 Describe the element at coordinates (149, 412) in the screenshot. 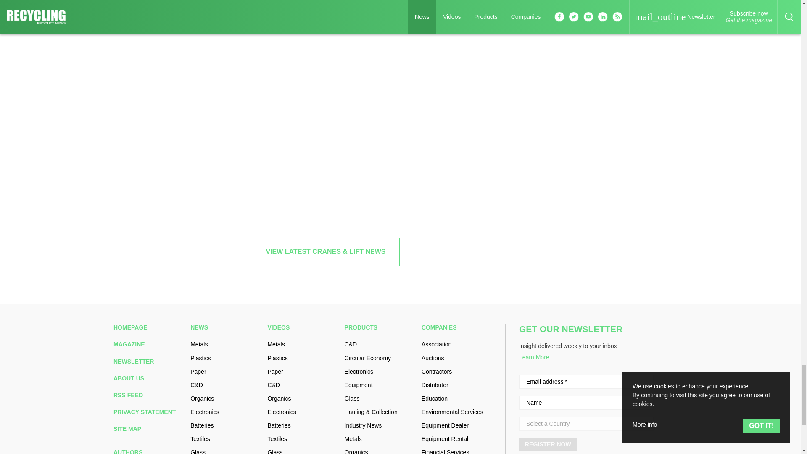

I see `PRIVACY STATEMENT` at that location.